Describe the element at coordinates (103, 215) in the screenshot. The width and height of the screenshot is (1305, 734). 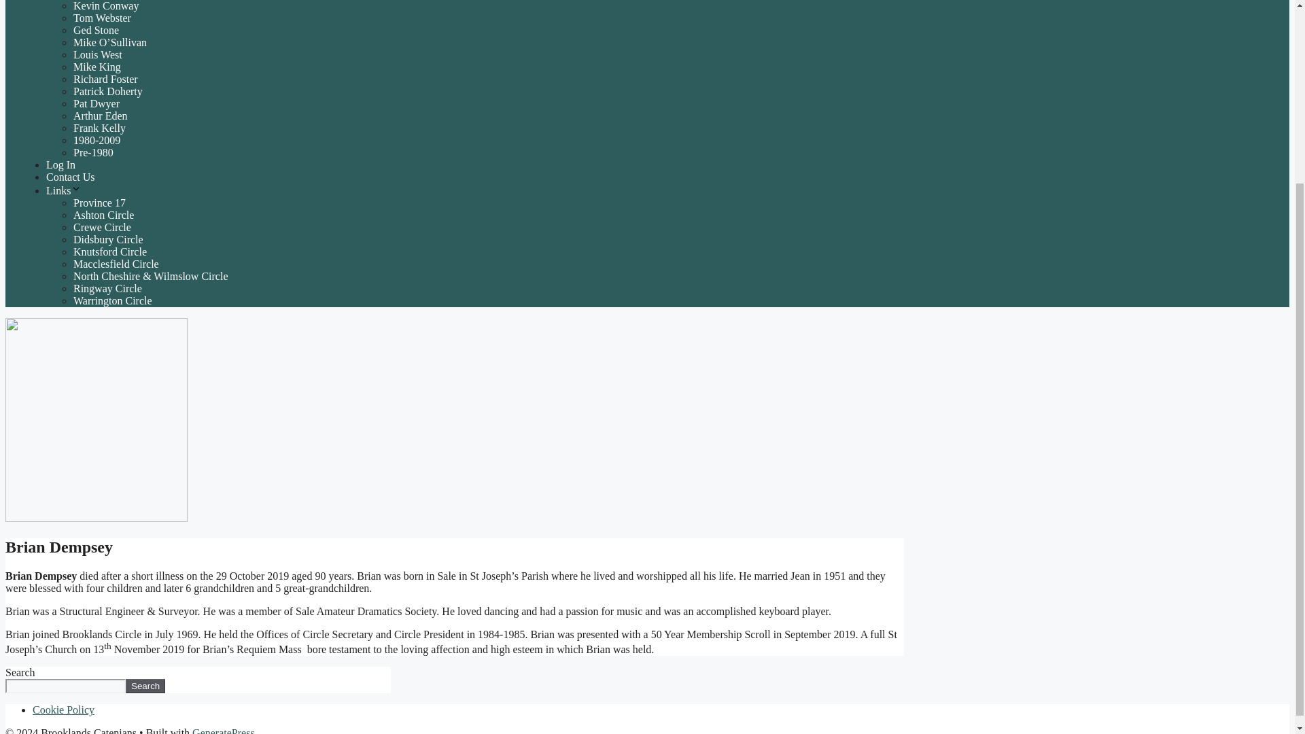
I see `Ashton Circle` at that location.